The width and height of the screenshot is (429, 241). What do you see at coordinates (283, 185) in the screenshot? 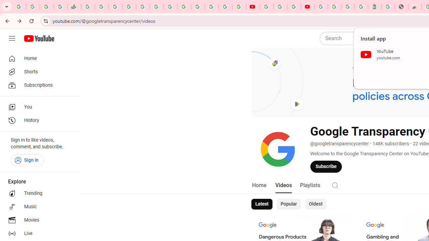
I see `Videos` at bounding box center [283, 185].